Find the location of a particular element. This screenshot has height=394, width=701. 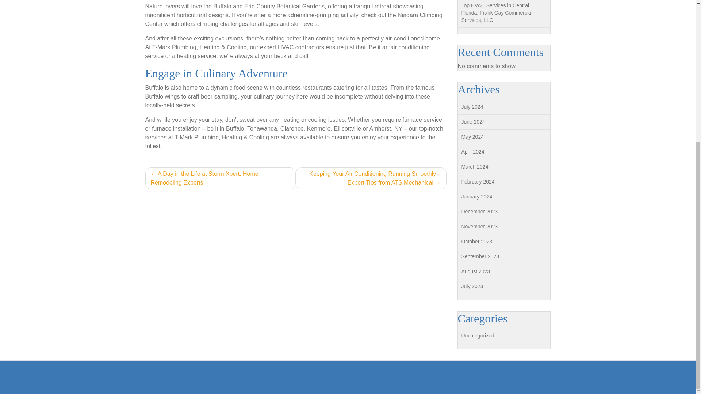

September 2023 is located at coordinates (480, 256).